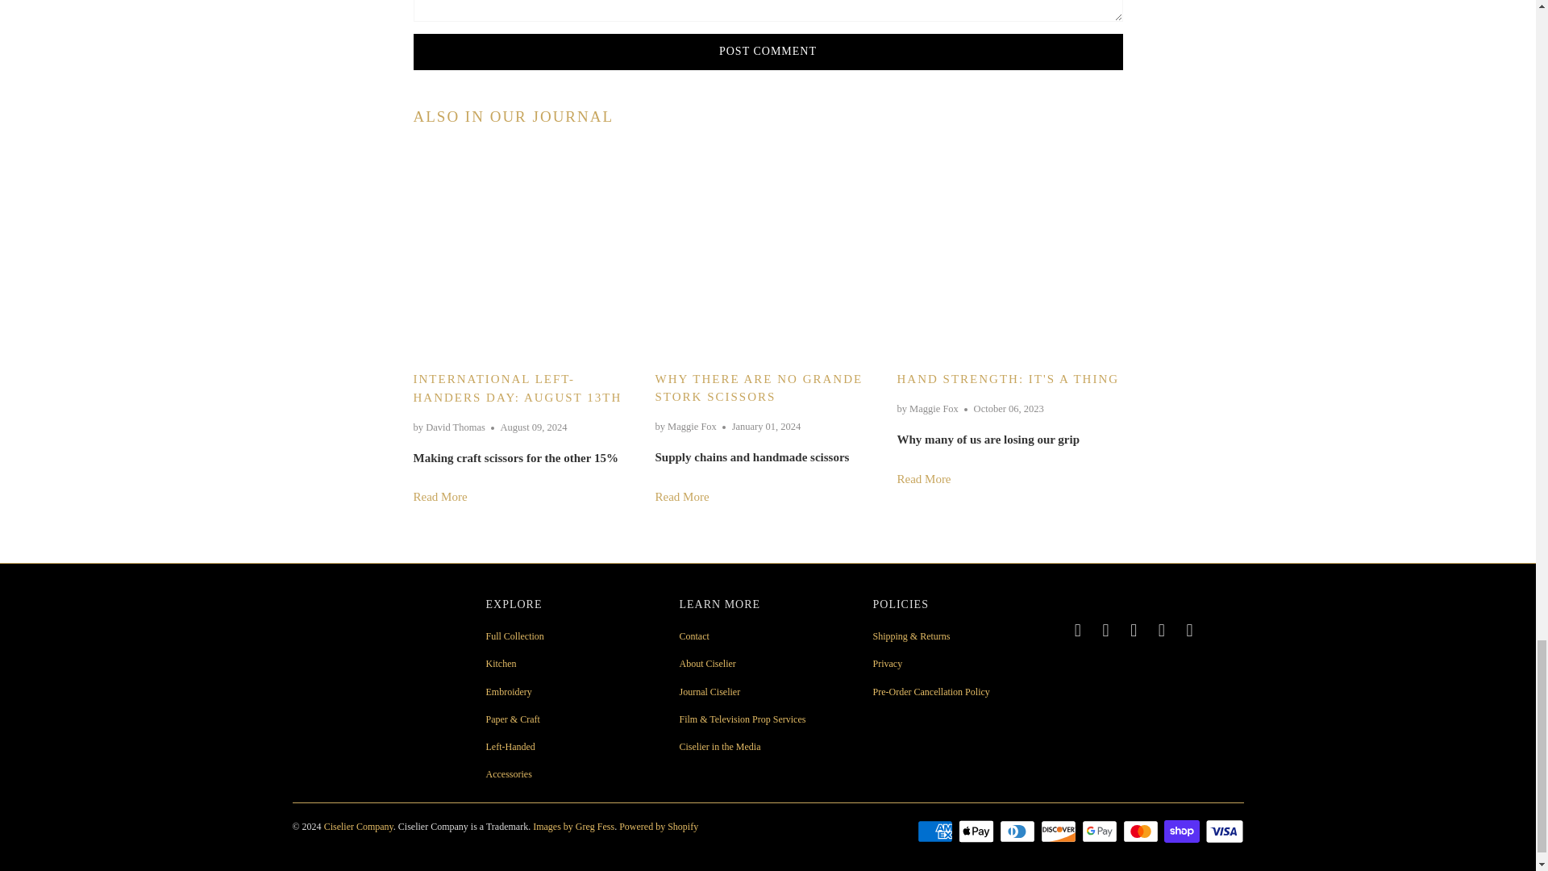  Describe the element at coordinates (1101, 831) in the screenshot. I see `Google Pay` at that location.